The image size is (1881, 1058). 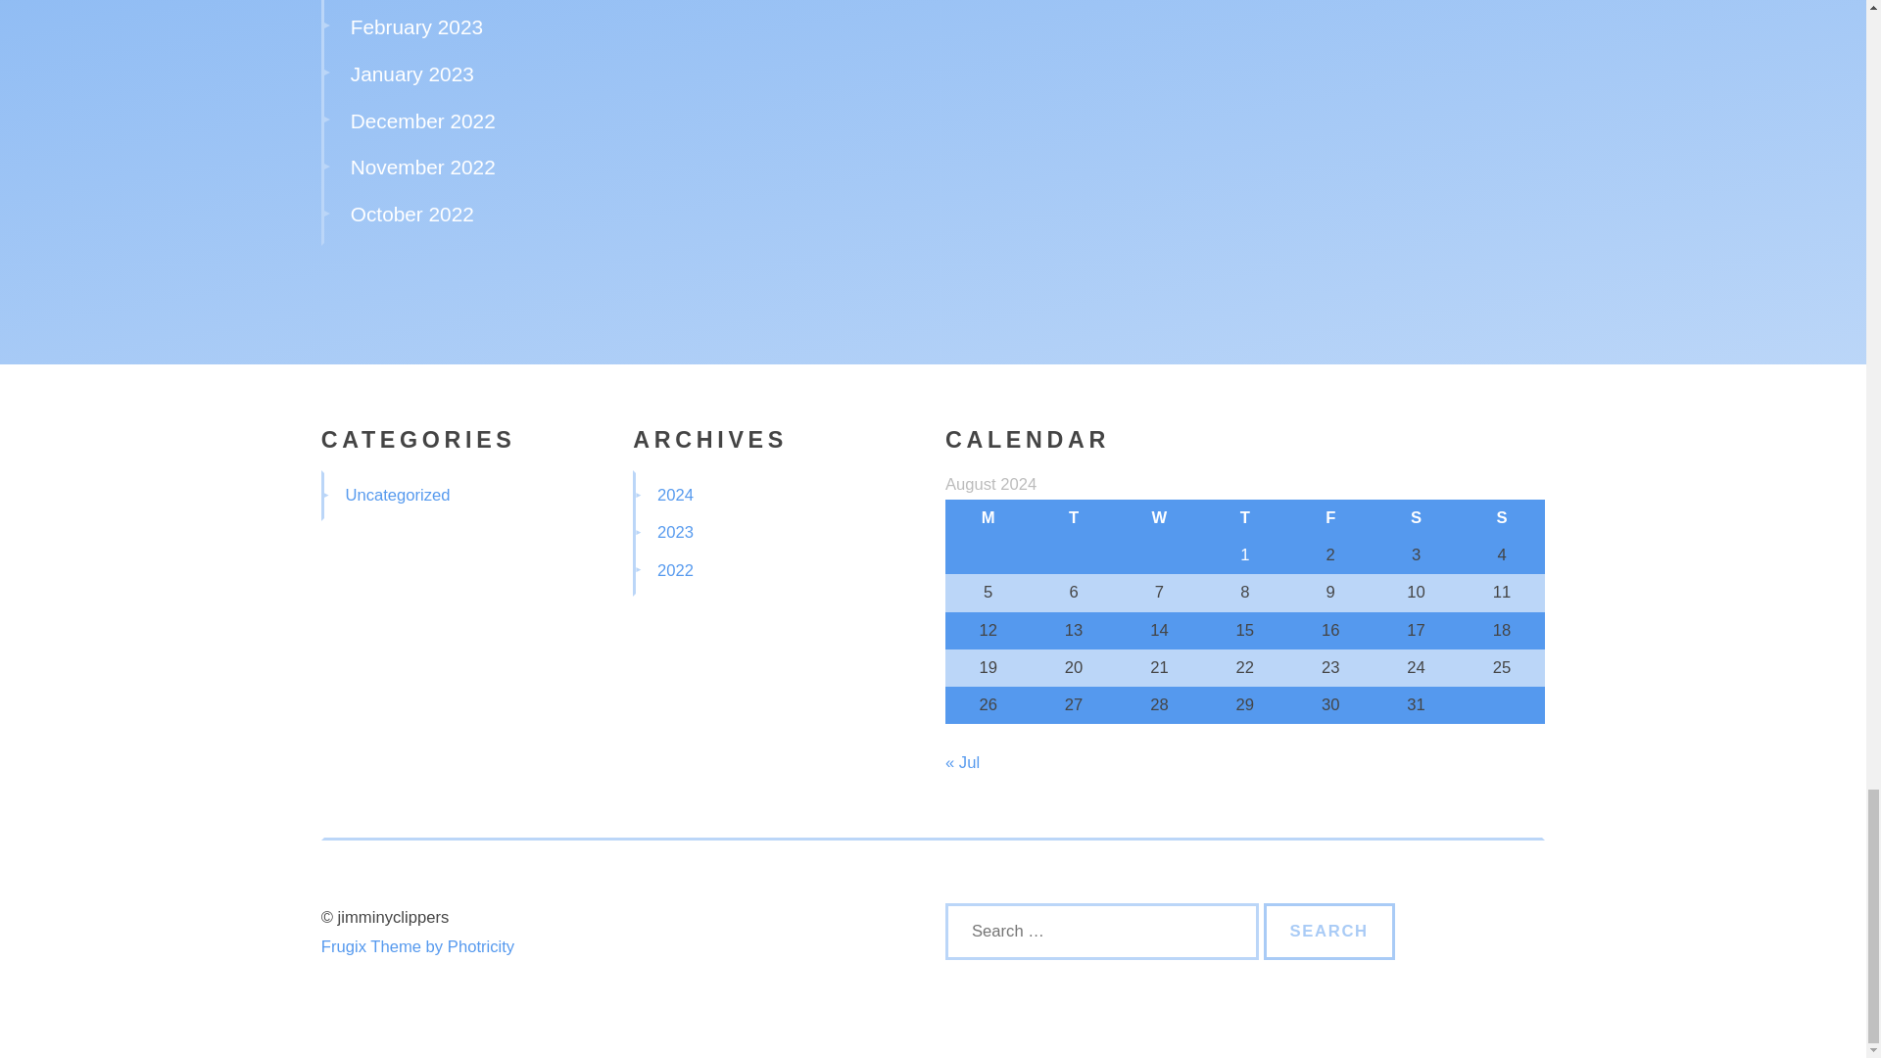 I want to click on Friday, so click(x=1330, y=517).